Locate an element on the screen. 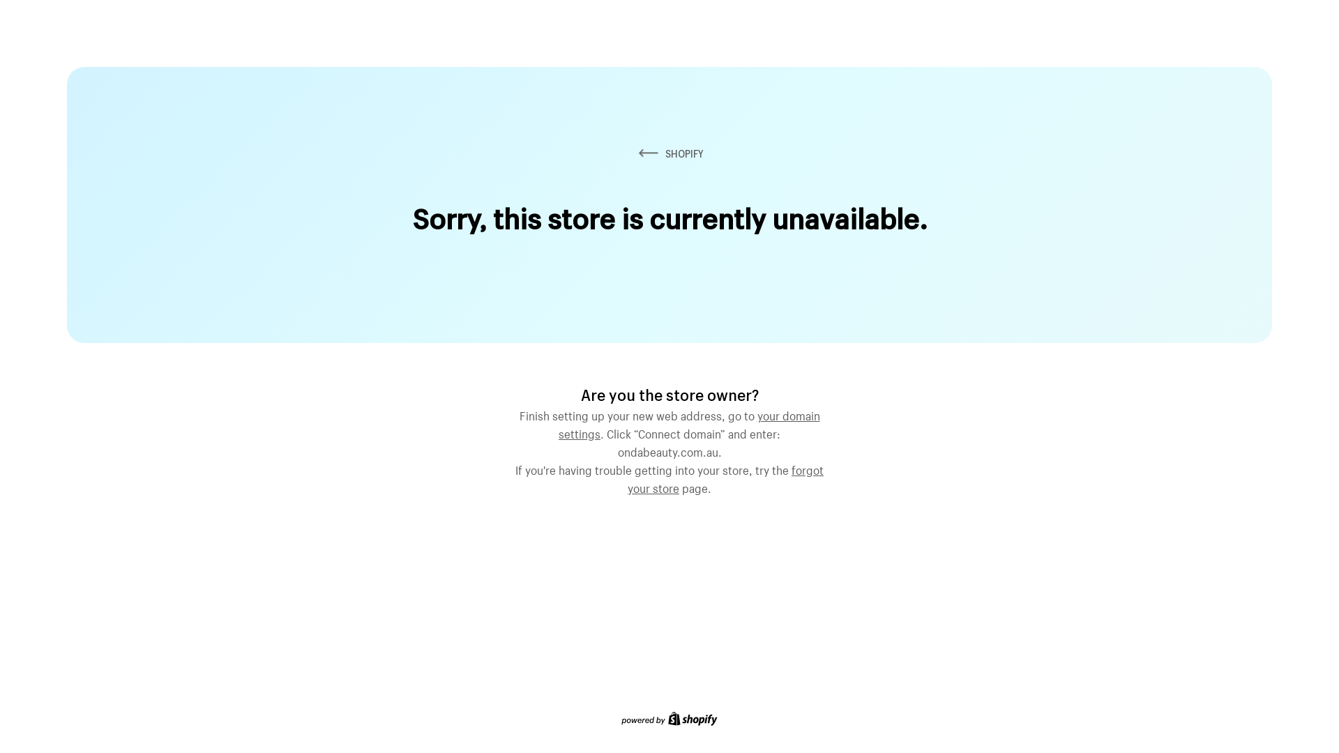  forgot your store is located at coordinates (725, 478).